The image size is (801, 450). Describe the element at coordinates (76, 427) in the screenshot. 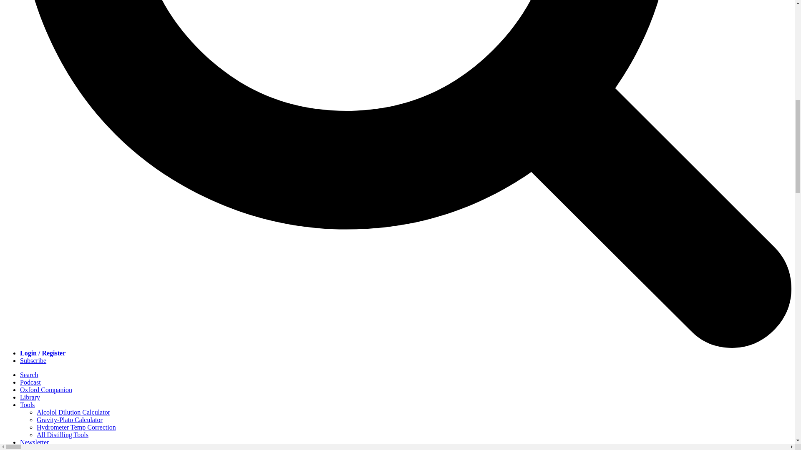

I see `Hydrometer Temp Correction` at that location.